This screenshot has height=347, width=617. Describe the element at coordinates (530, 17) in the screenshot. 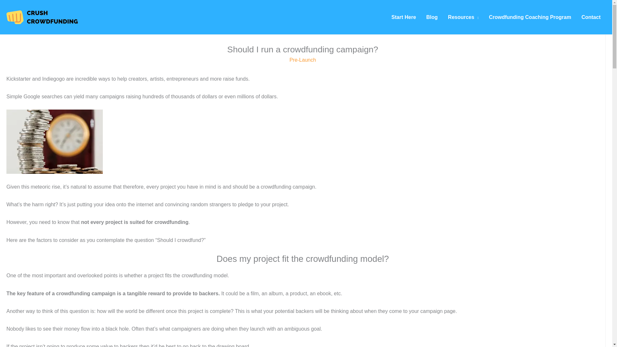

I see `Crowdfunding Coaching Program` at that location.